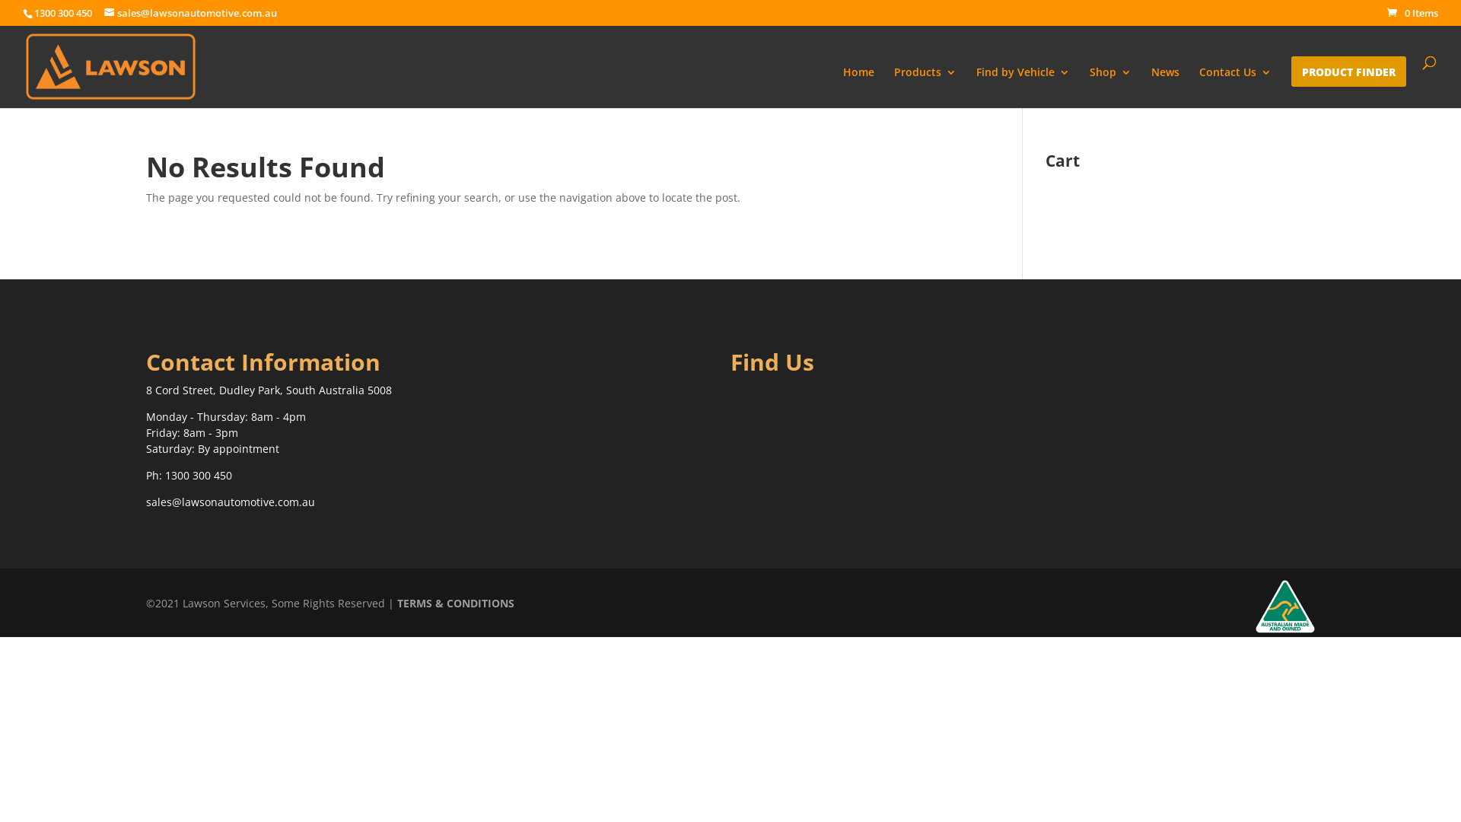 Image resolution: width=1461 pixels, height=822 pixels. I want to click on Shop, so click(1111, 88).